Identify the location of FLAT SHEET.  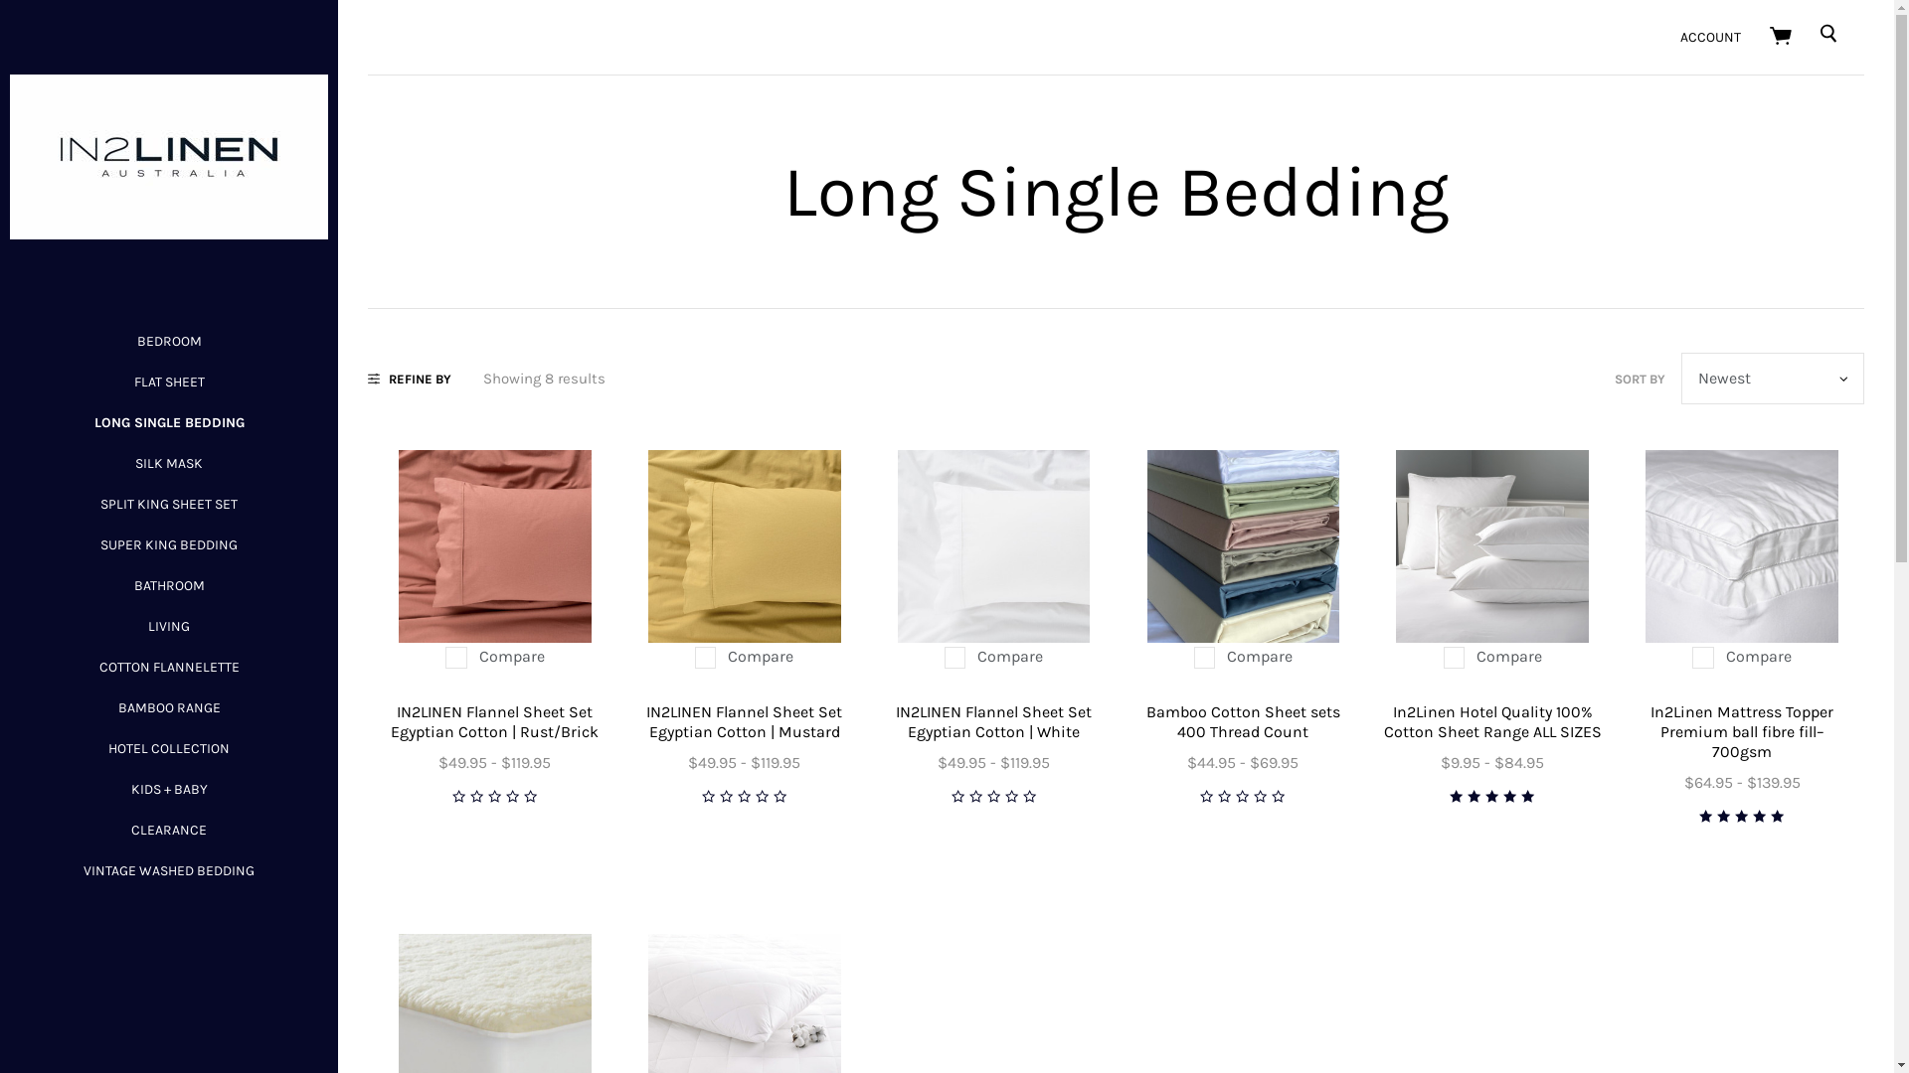
(169, 382).